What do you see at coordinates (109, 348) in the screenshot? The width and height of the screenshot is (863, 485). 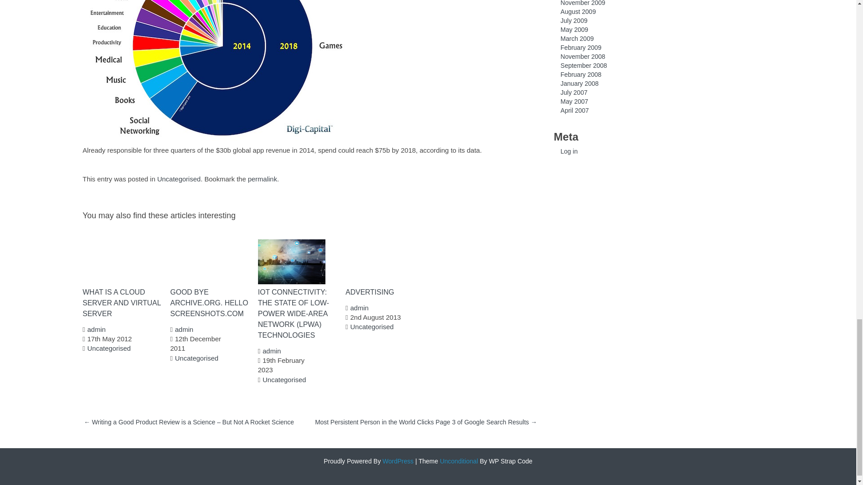 I see `Uncategorised` at bounding box center [109, 348].